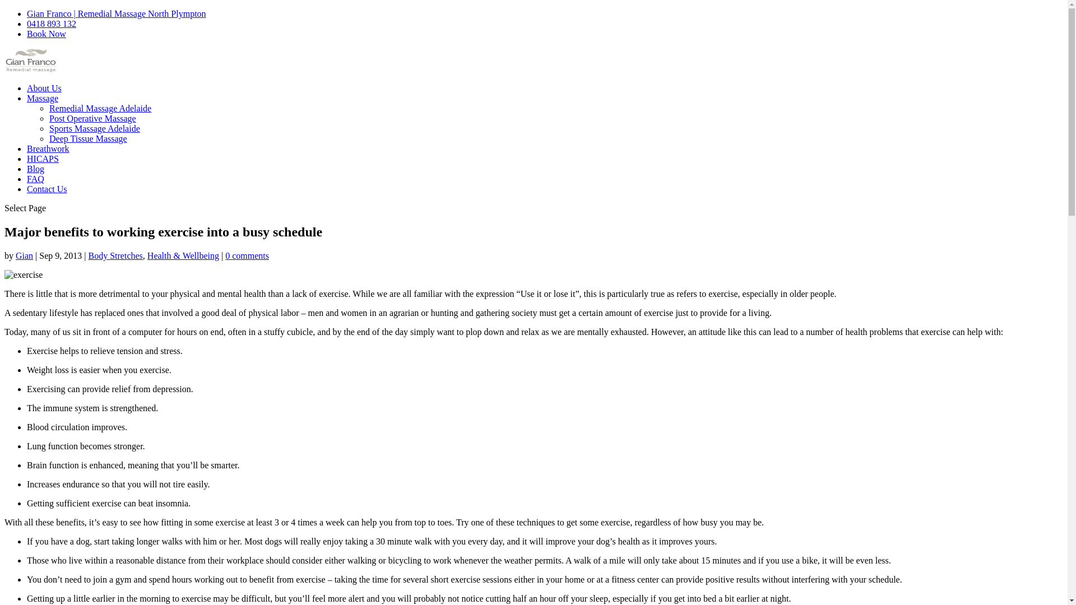 The image size is (1076, 605). What do you see at coordinates (48, 149) in the screenshot?
I see `Breathwork` at bounding box center [48, 149].